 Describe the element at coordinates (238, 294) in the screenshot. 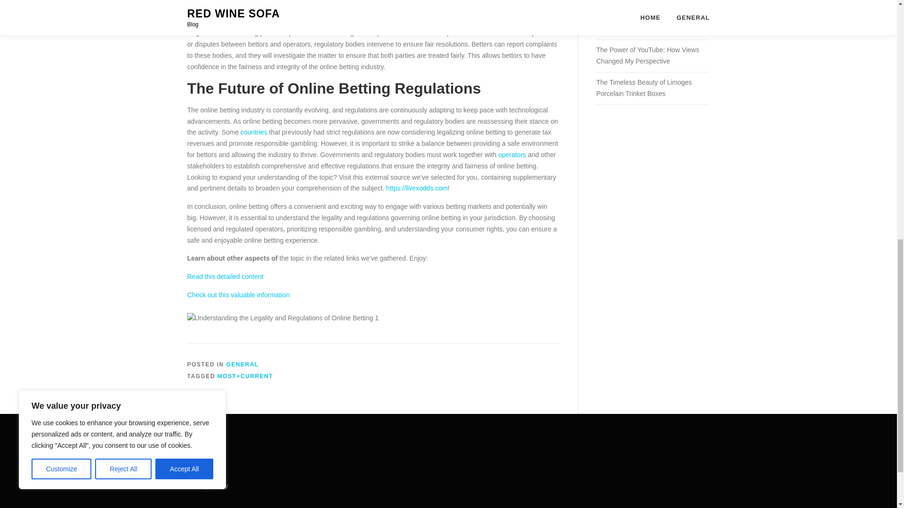

I see `Check out this valuable information` at that location.